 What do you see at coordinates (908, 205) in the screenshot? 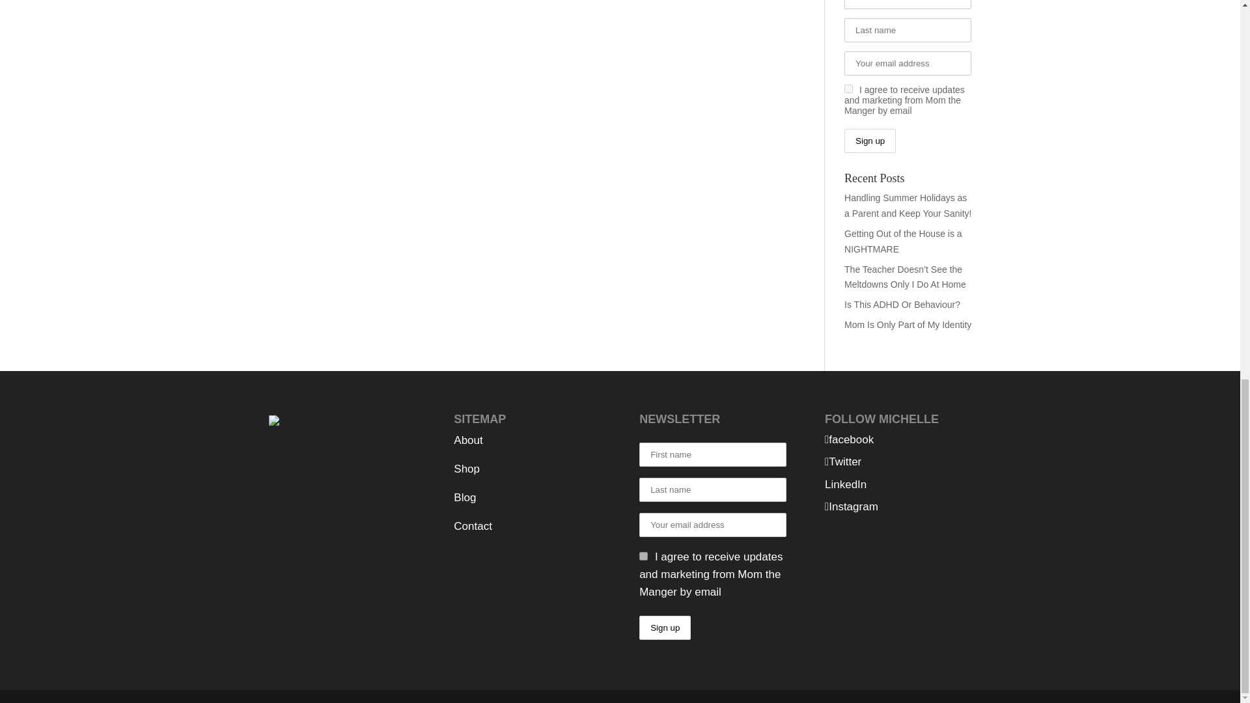
I see `Handling Summer Holidays as a Parent and Keep Your Sanity!` at bounding box center [908, 205].